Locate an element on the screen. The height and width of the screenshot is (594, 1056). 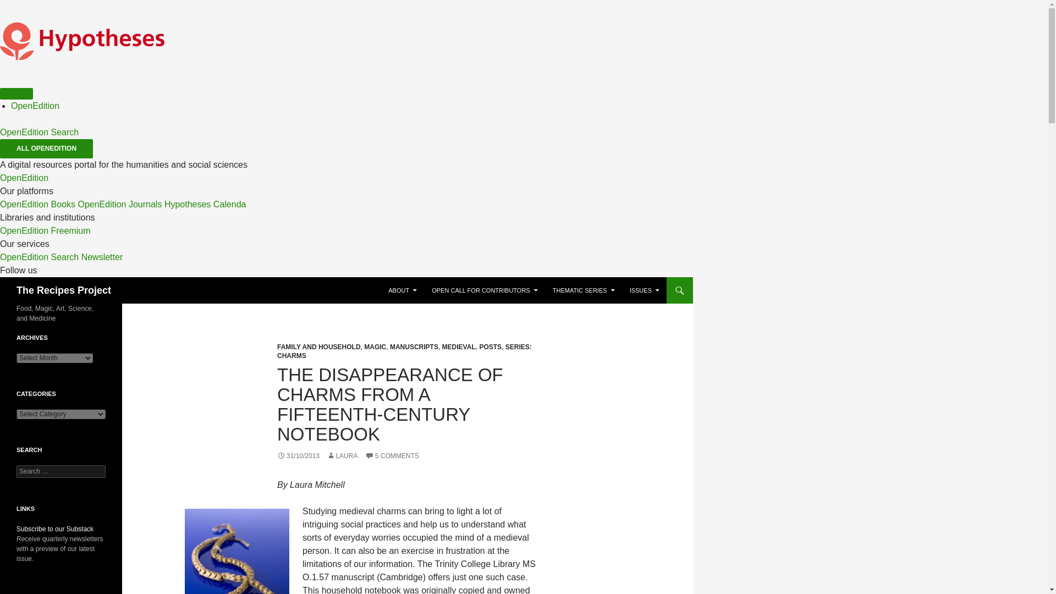
ABOUT is located at coordinates (402, 290).